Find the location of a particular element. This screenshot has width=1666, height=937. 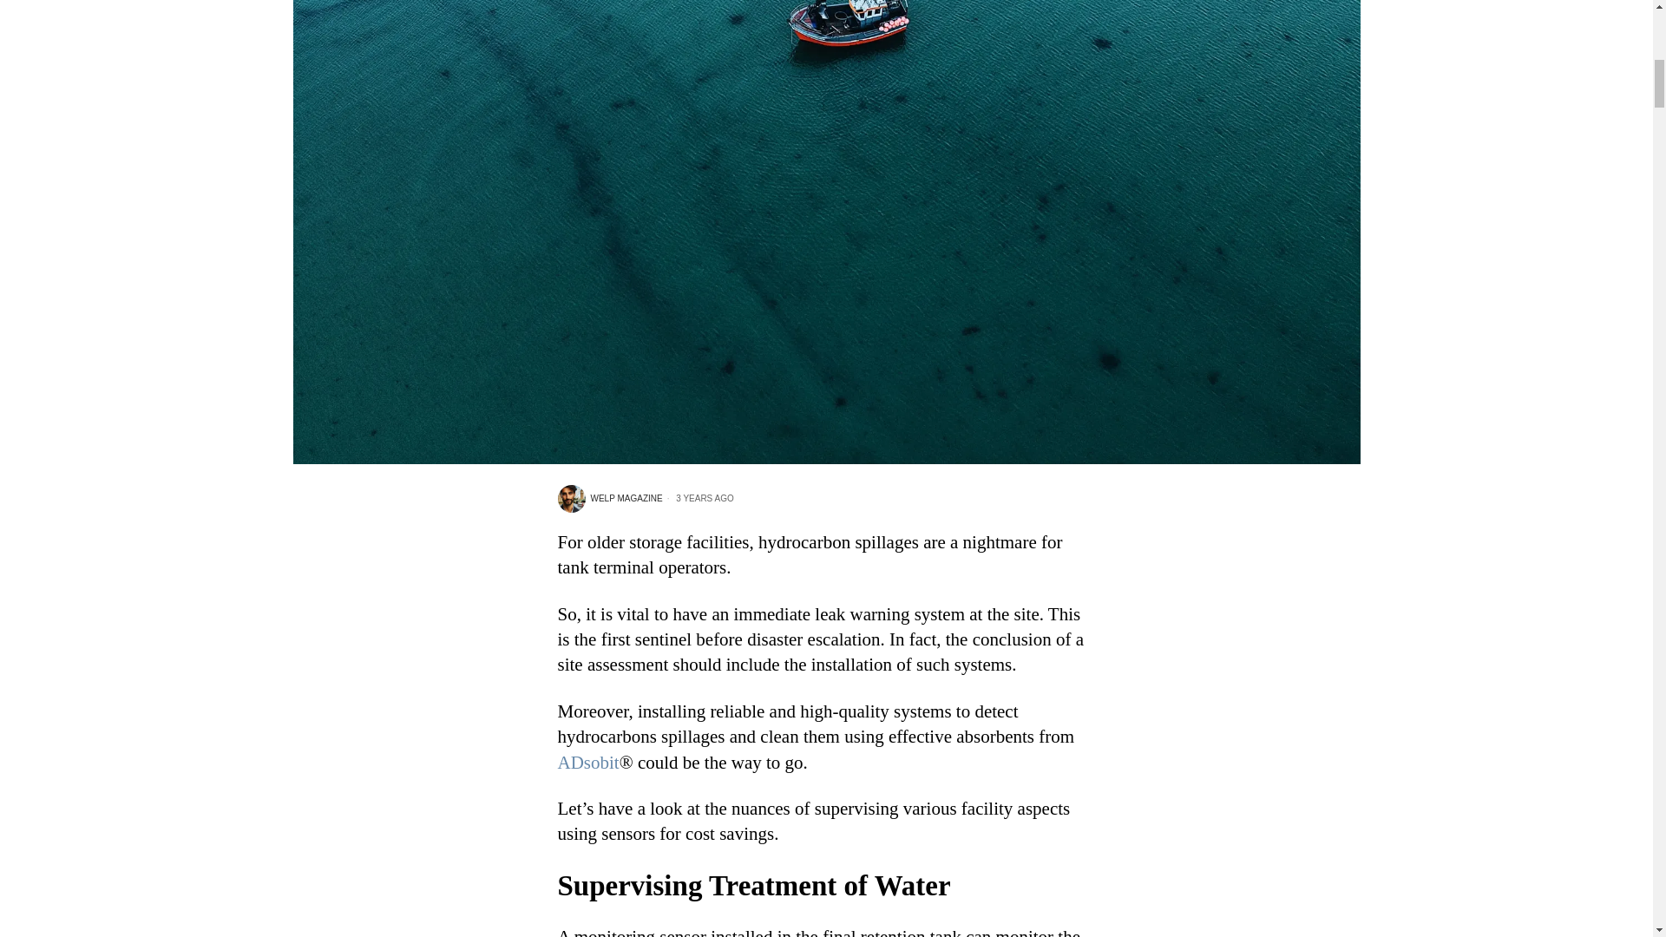

WELP MAGAZINE is located at coordinates (609, 498).